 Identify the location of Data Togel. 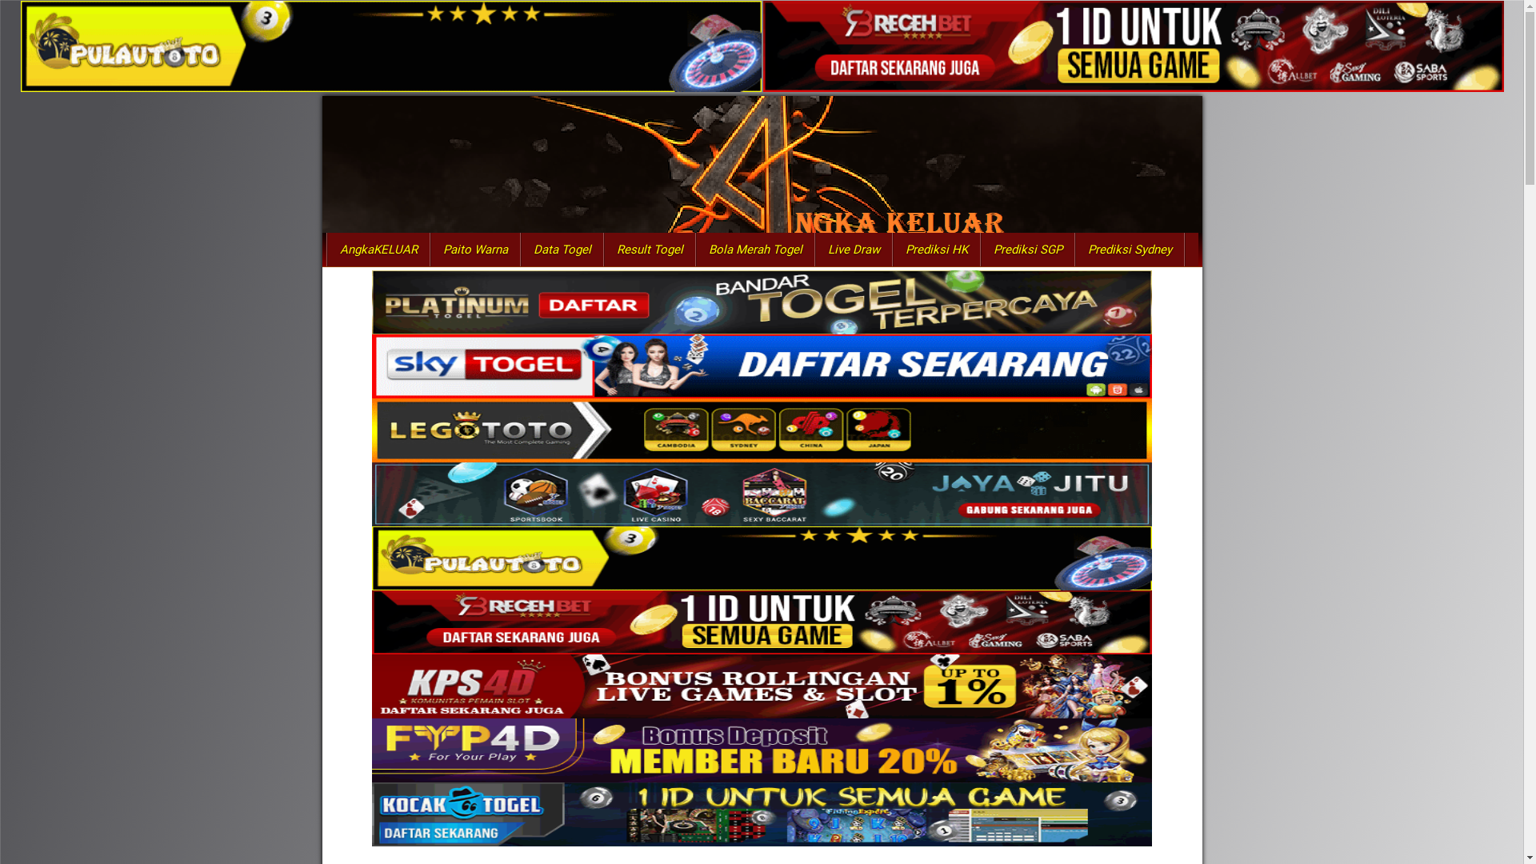
(562, 250).